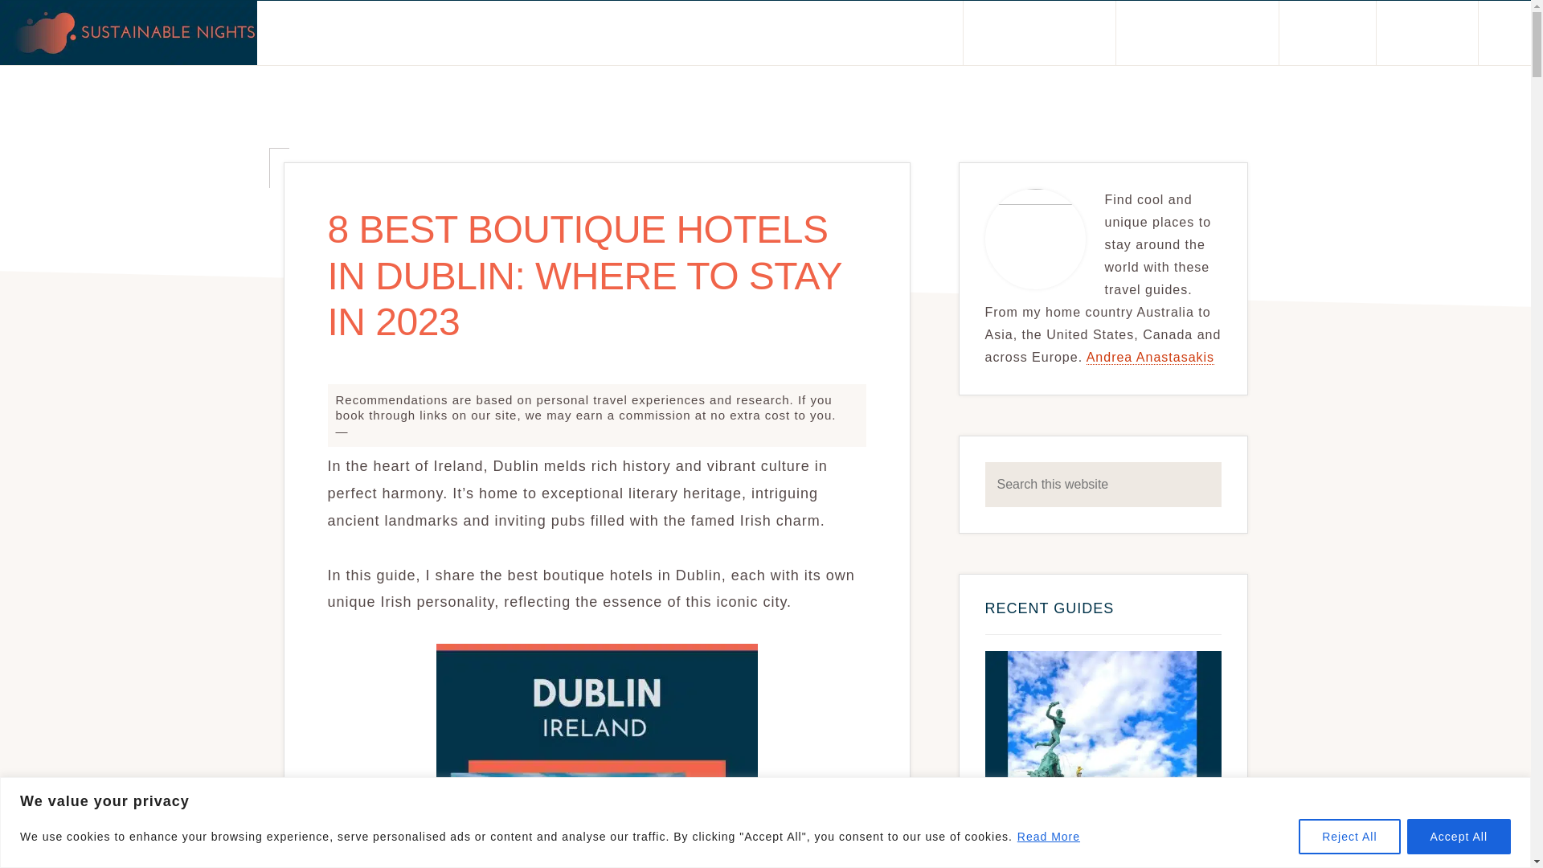 This screenshot has width=1543, height=868. I want to click on ABOUT, so click(915, 33).